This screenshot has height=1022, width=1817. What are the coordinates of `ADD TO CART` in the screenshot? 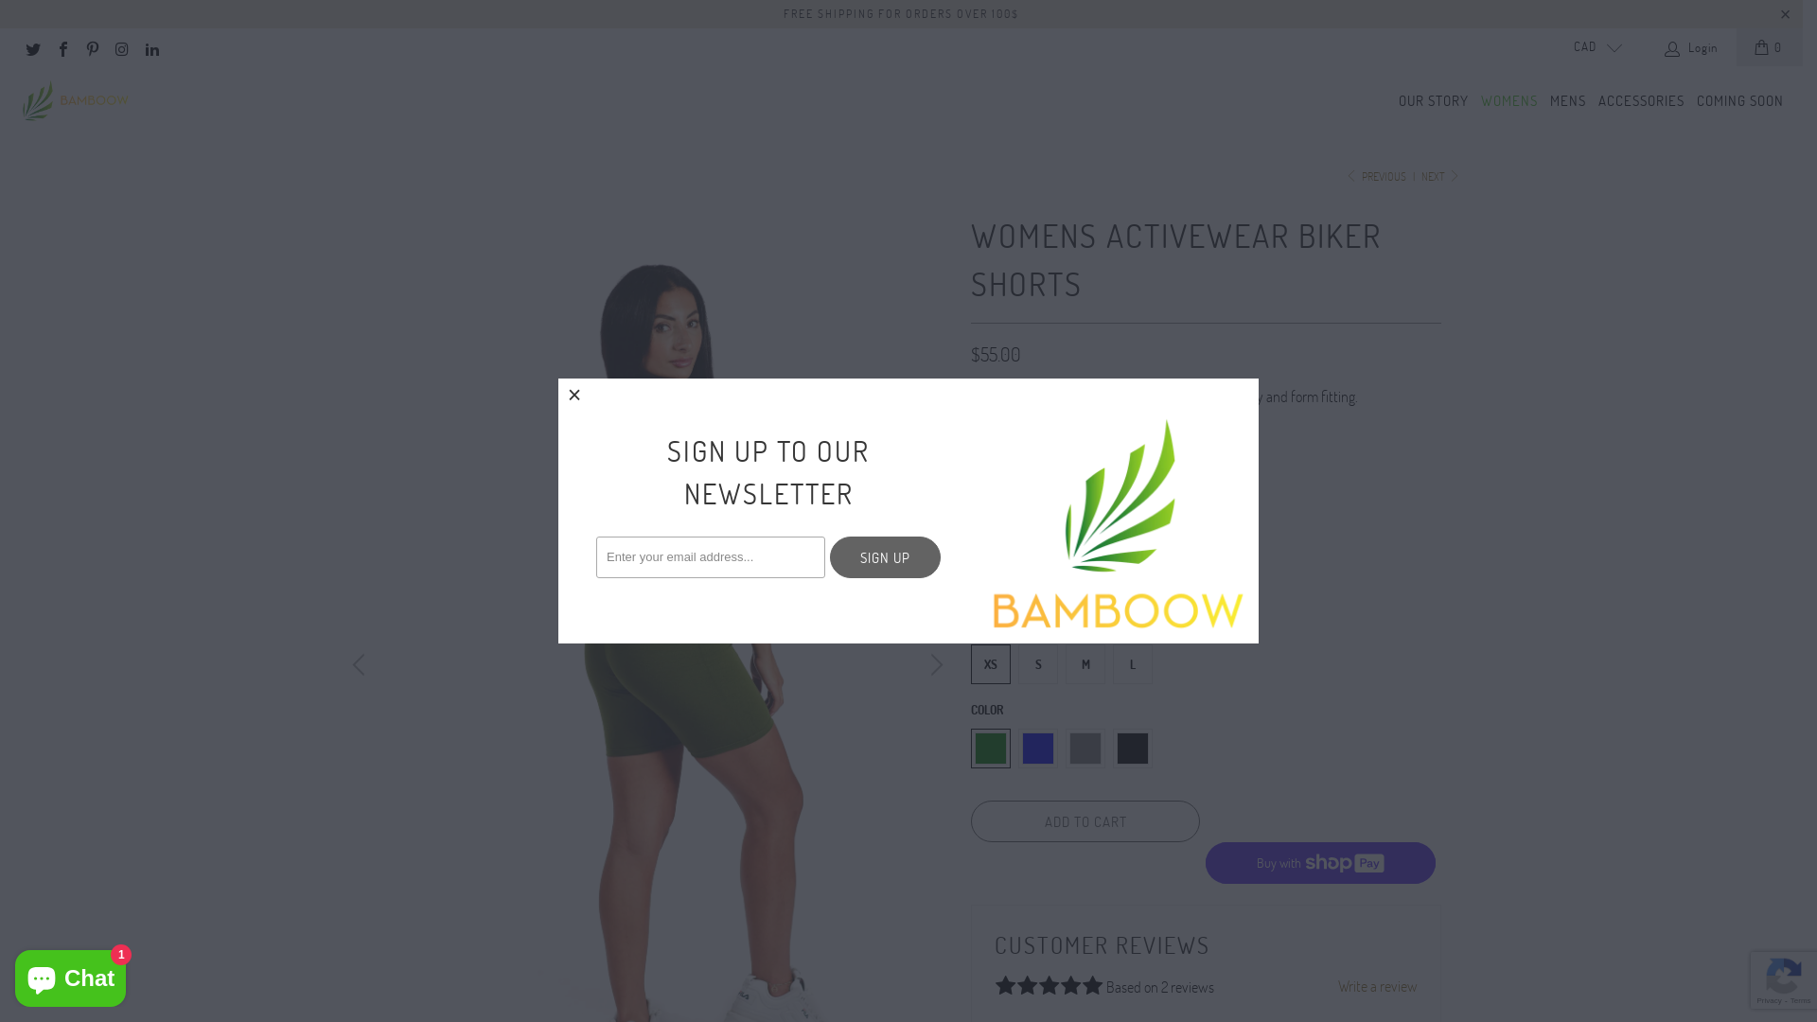 It's located at (1085, 821).